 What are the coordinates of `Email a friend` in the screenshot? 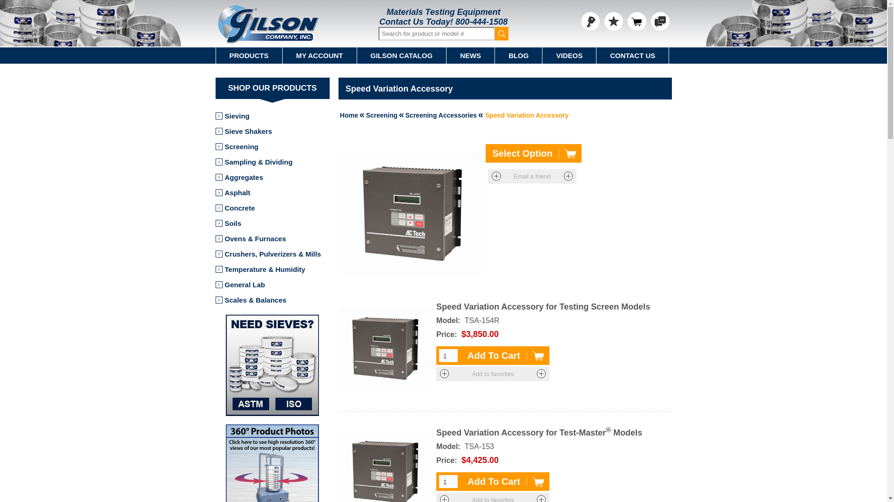 It's located at (532, 176).